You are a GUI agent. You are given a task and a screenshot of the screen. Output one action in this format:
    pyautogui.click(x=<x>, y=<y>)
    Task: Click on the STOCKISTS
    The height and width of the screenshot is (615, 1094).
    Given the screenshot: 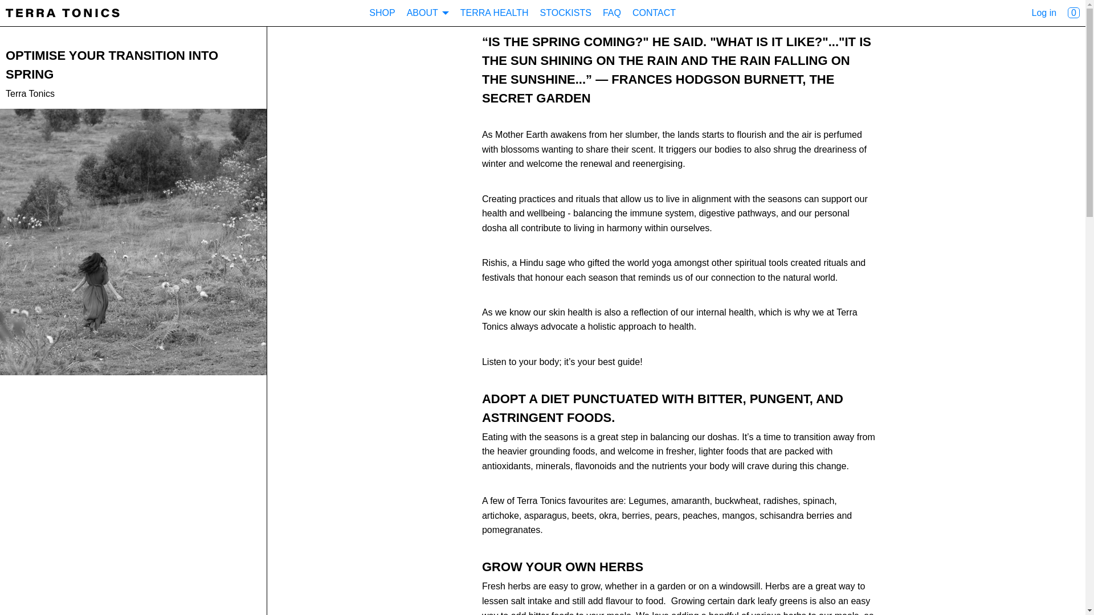 What is the action you would take?
    pyautogui.click(x=566, y=13)
    